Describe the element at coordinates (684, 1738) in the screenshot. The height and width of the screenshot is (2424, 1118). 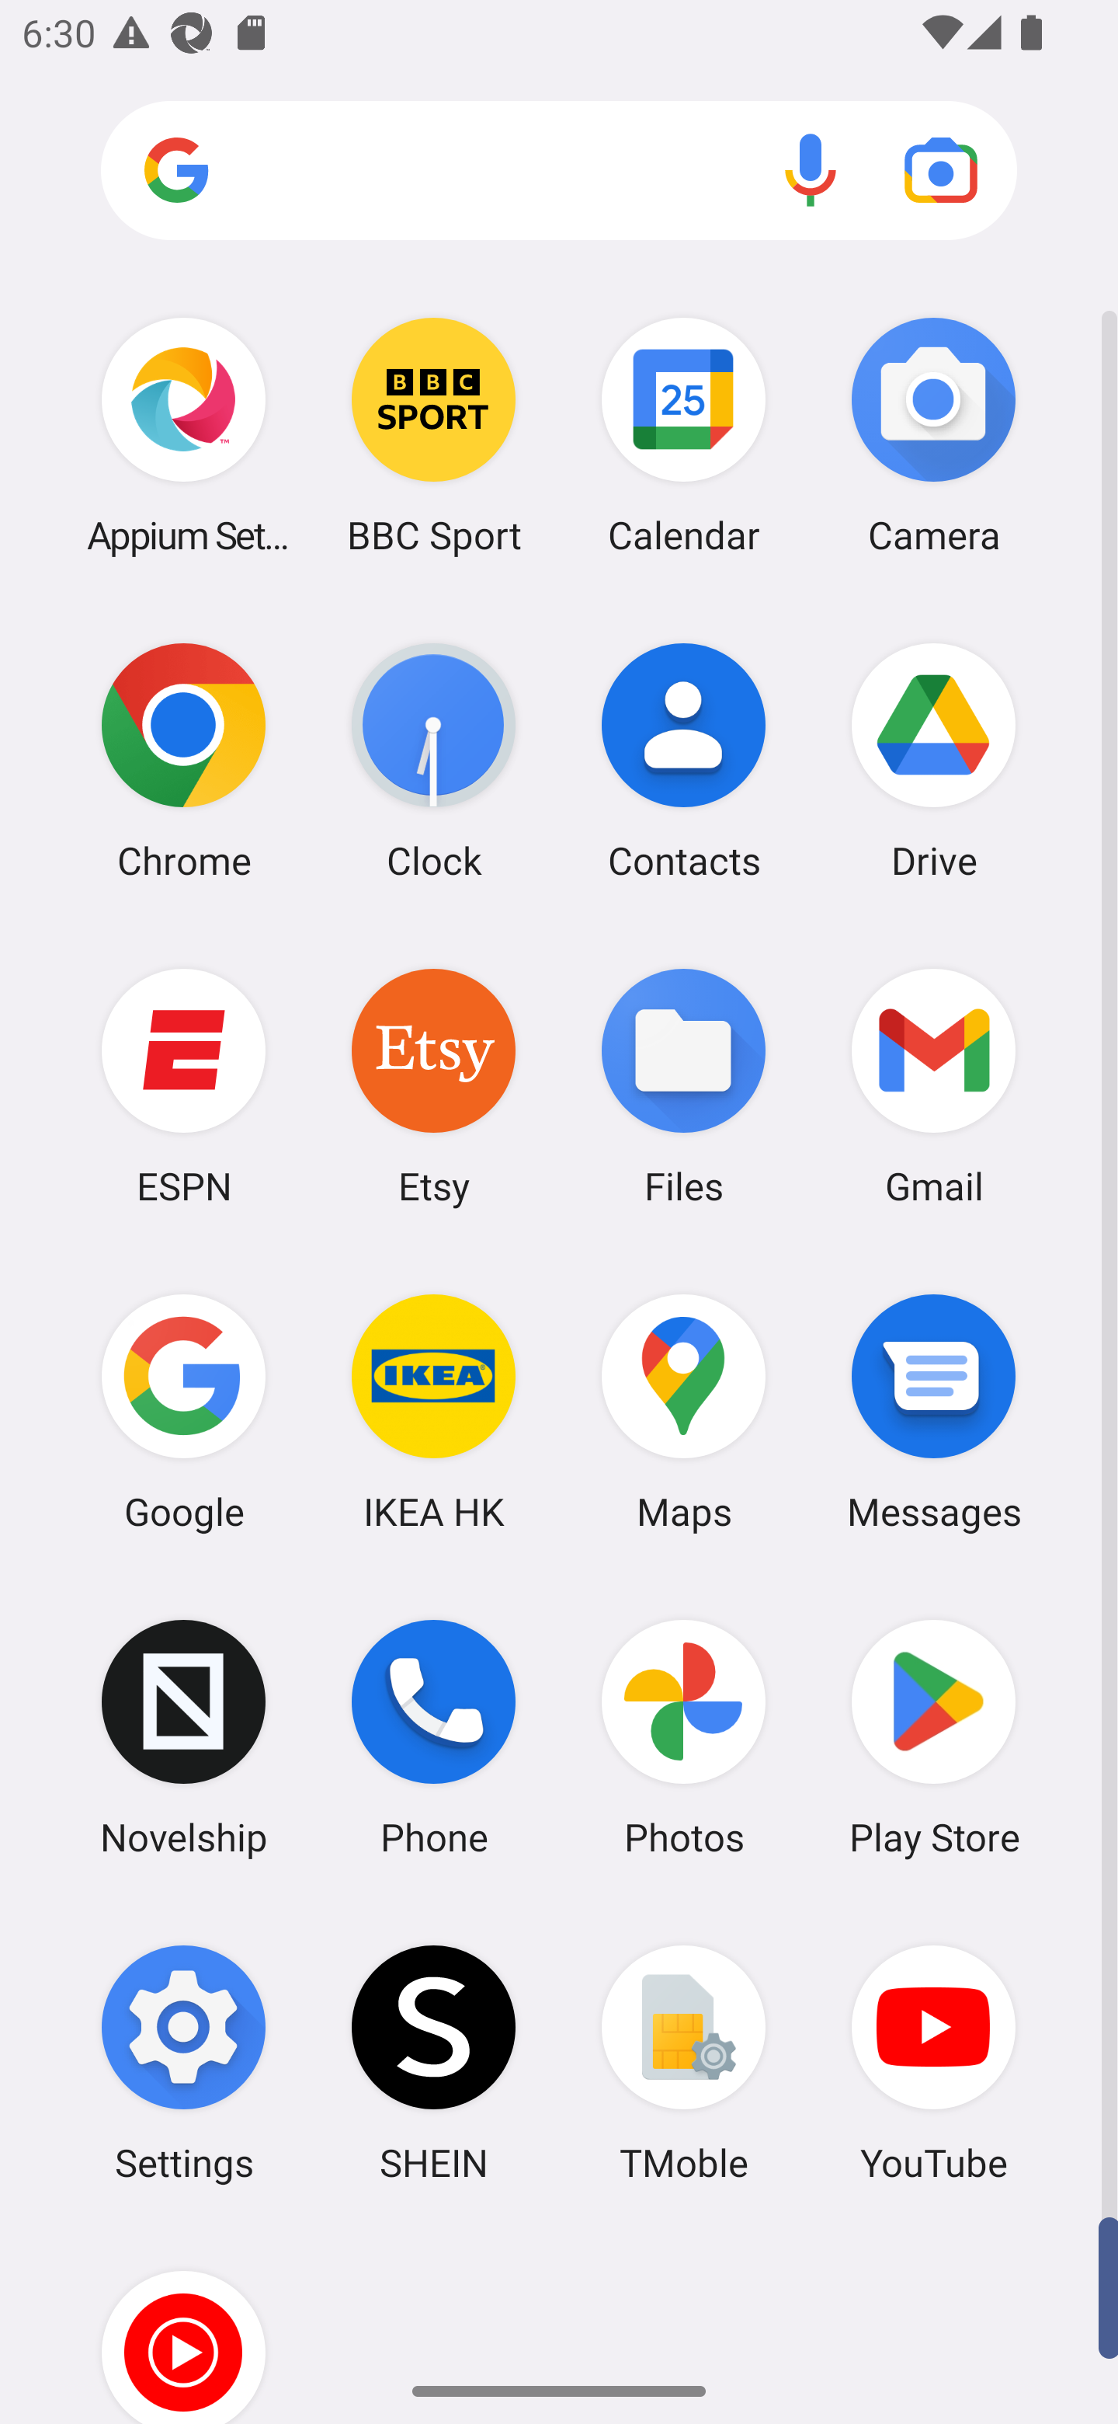
I see `Photos` at that location.